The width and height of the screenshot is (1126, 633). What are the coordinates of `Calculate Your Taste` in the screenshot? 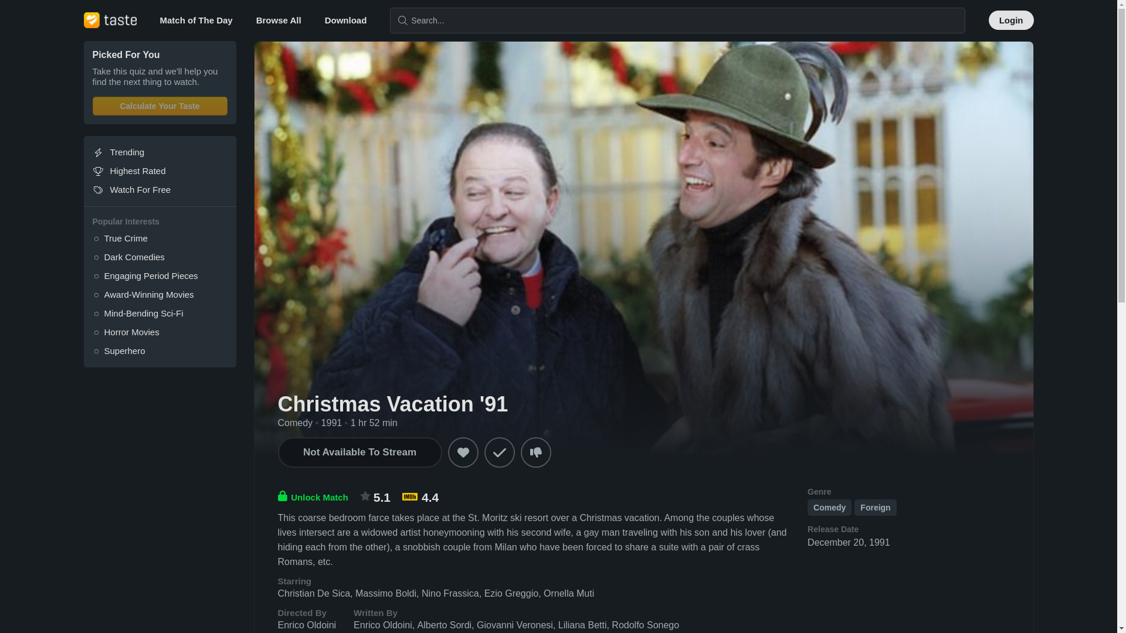 It's located at (160, 105).